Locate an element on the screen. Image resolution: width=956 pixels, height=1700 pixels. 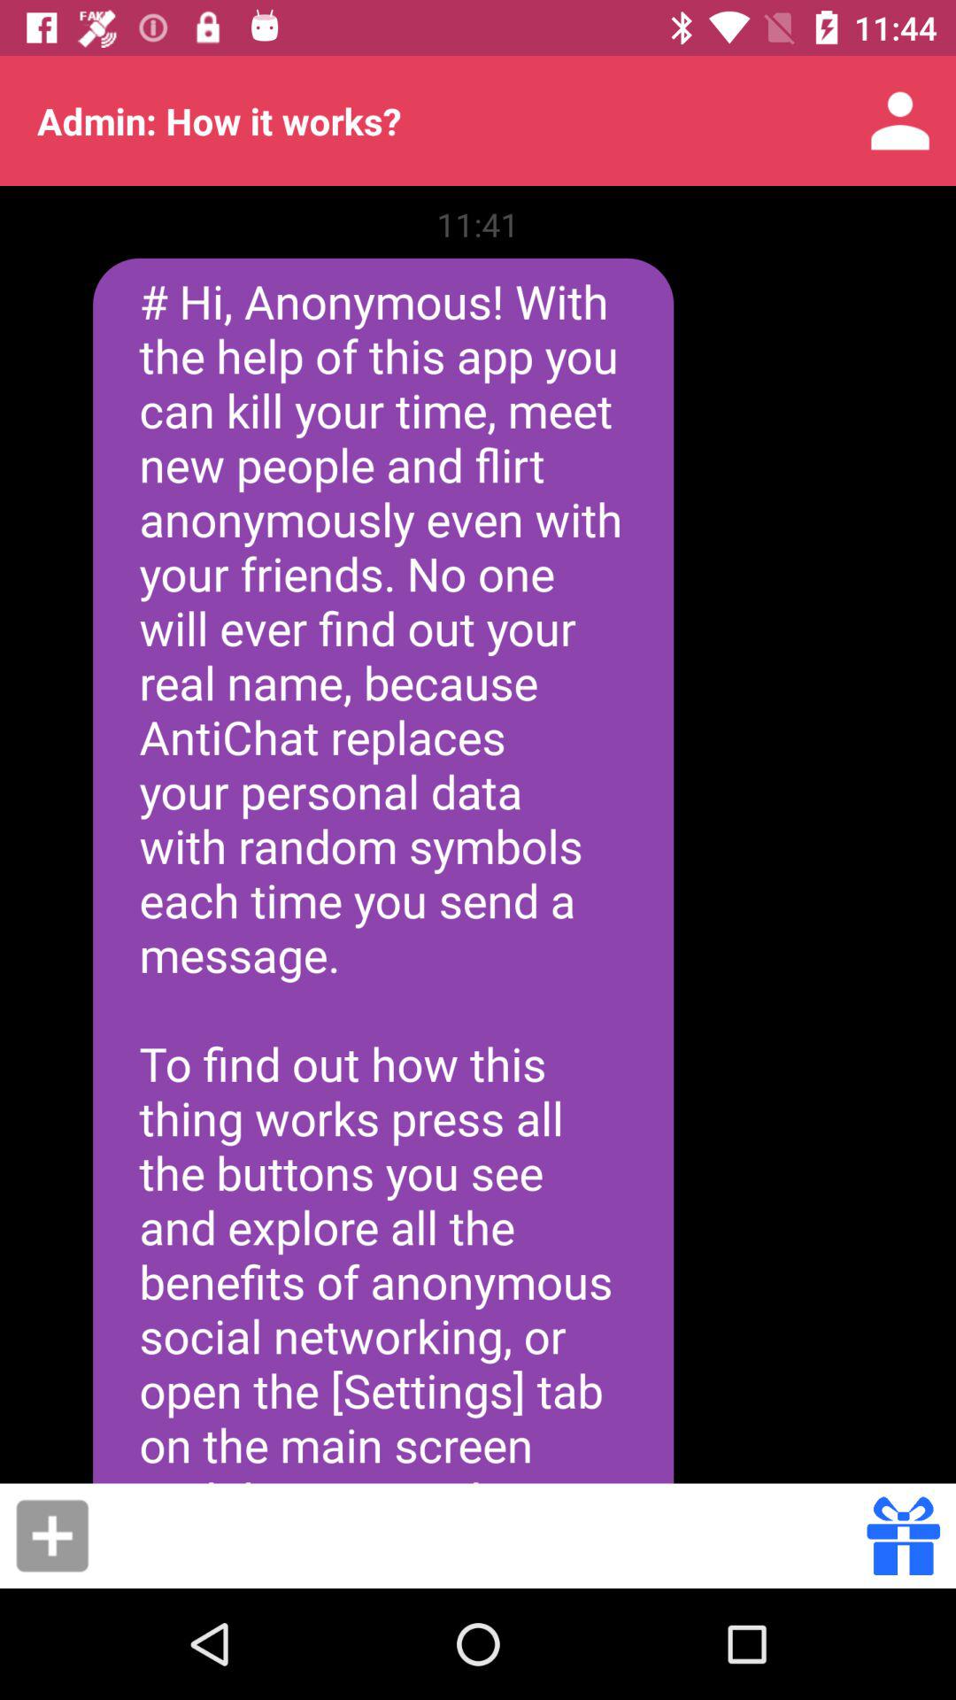
write new message is located at coordinates (52, 1535).